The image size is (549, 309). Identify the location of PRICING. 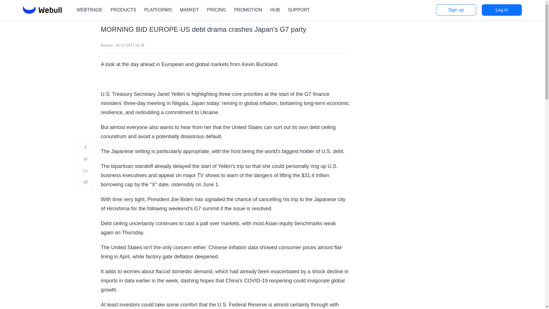
(216, 10).